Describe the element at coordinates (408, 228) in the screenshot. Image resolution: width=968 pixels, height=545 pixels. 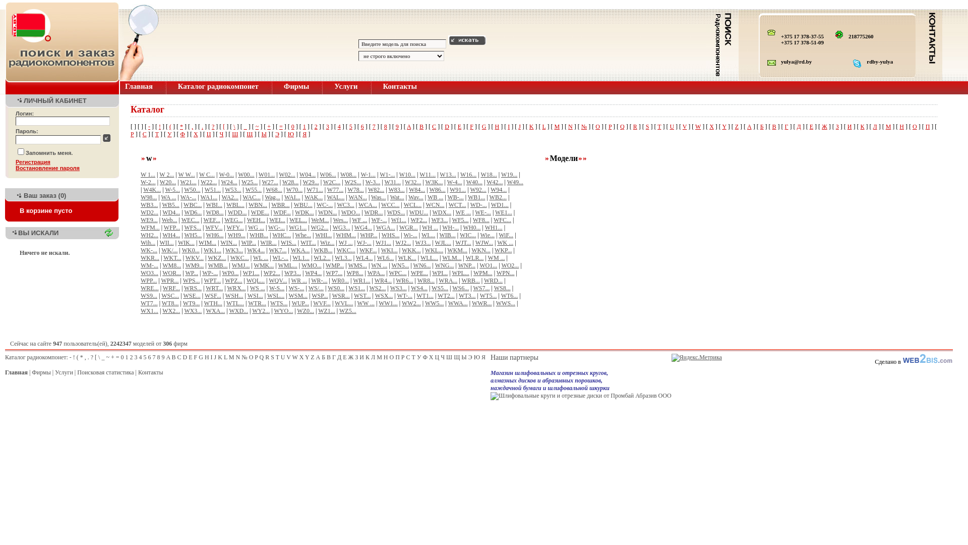
I see `WGR...` at that location.